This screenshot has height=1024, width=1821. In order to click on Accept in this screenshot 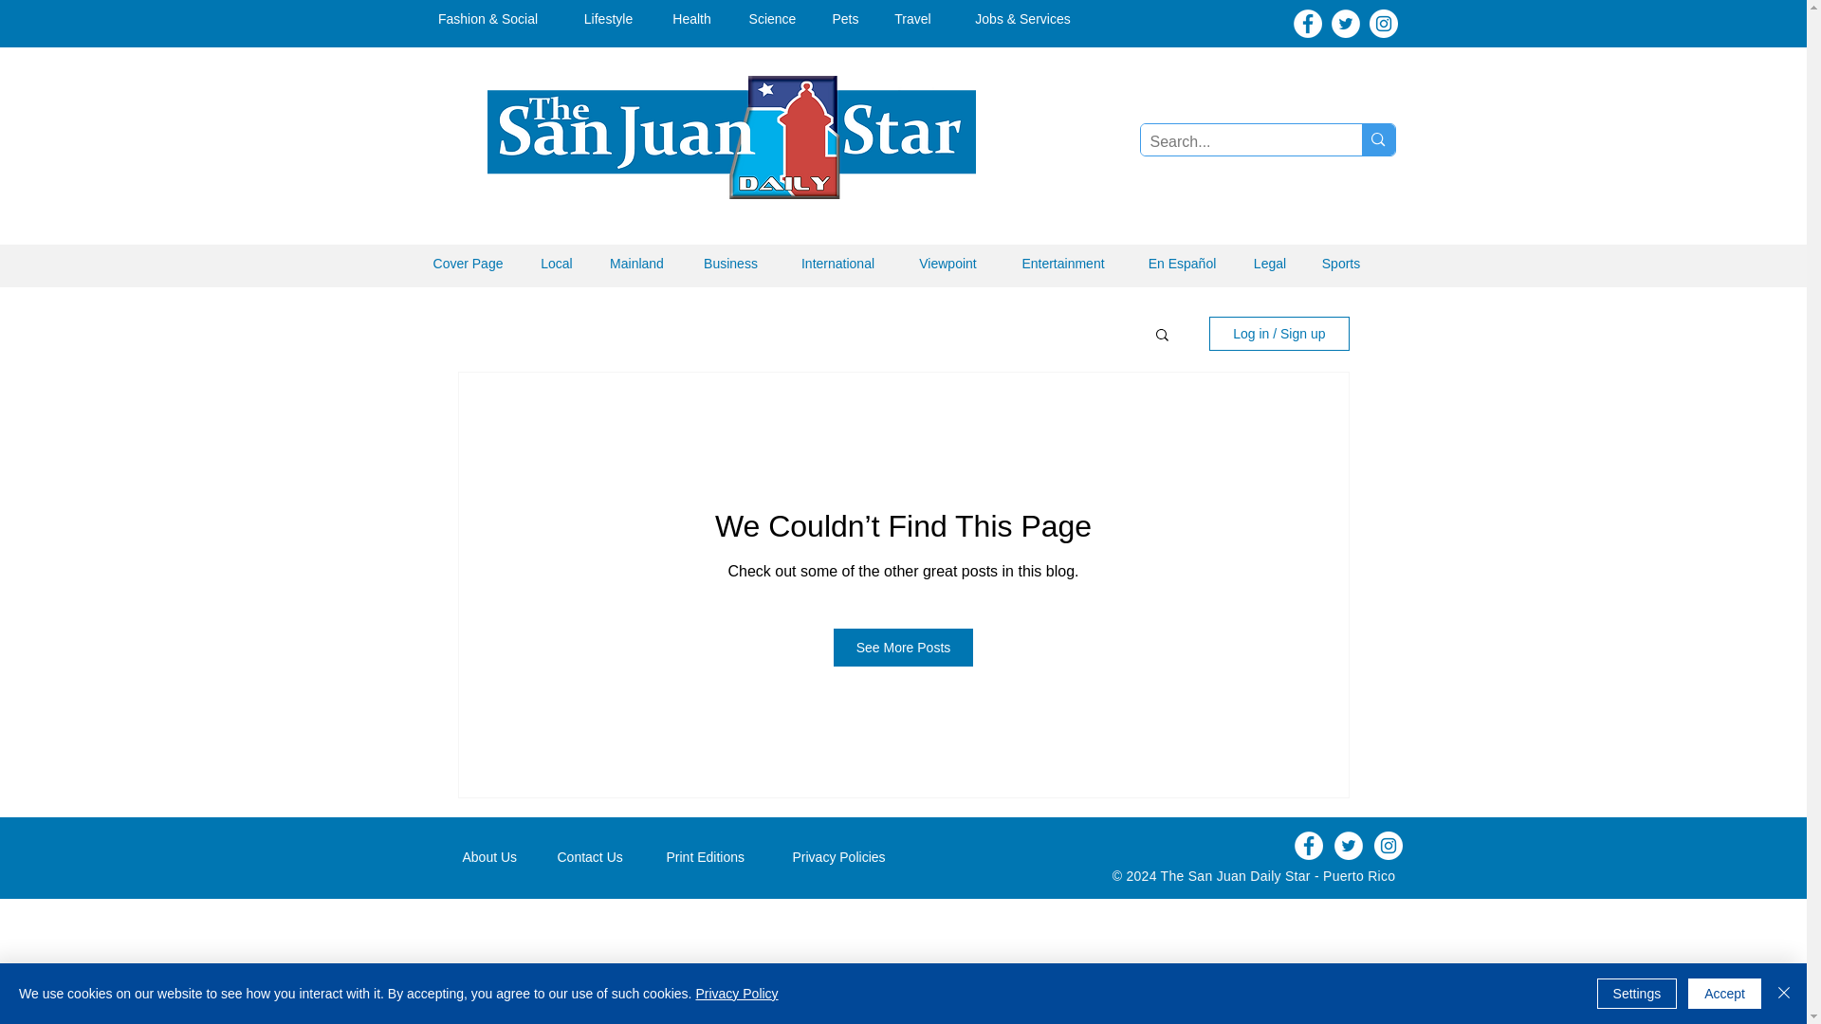, I will do `click(1724, 994)`.